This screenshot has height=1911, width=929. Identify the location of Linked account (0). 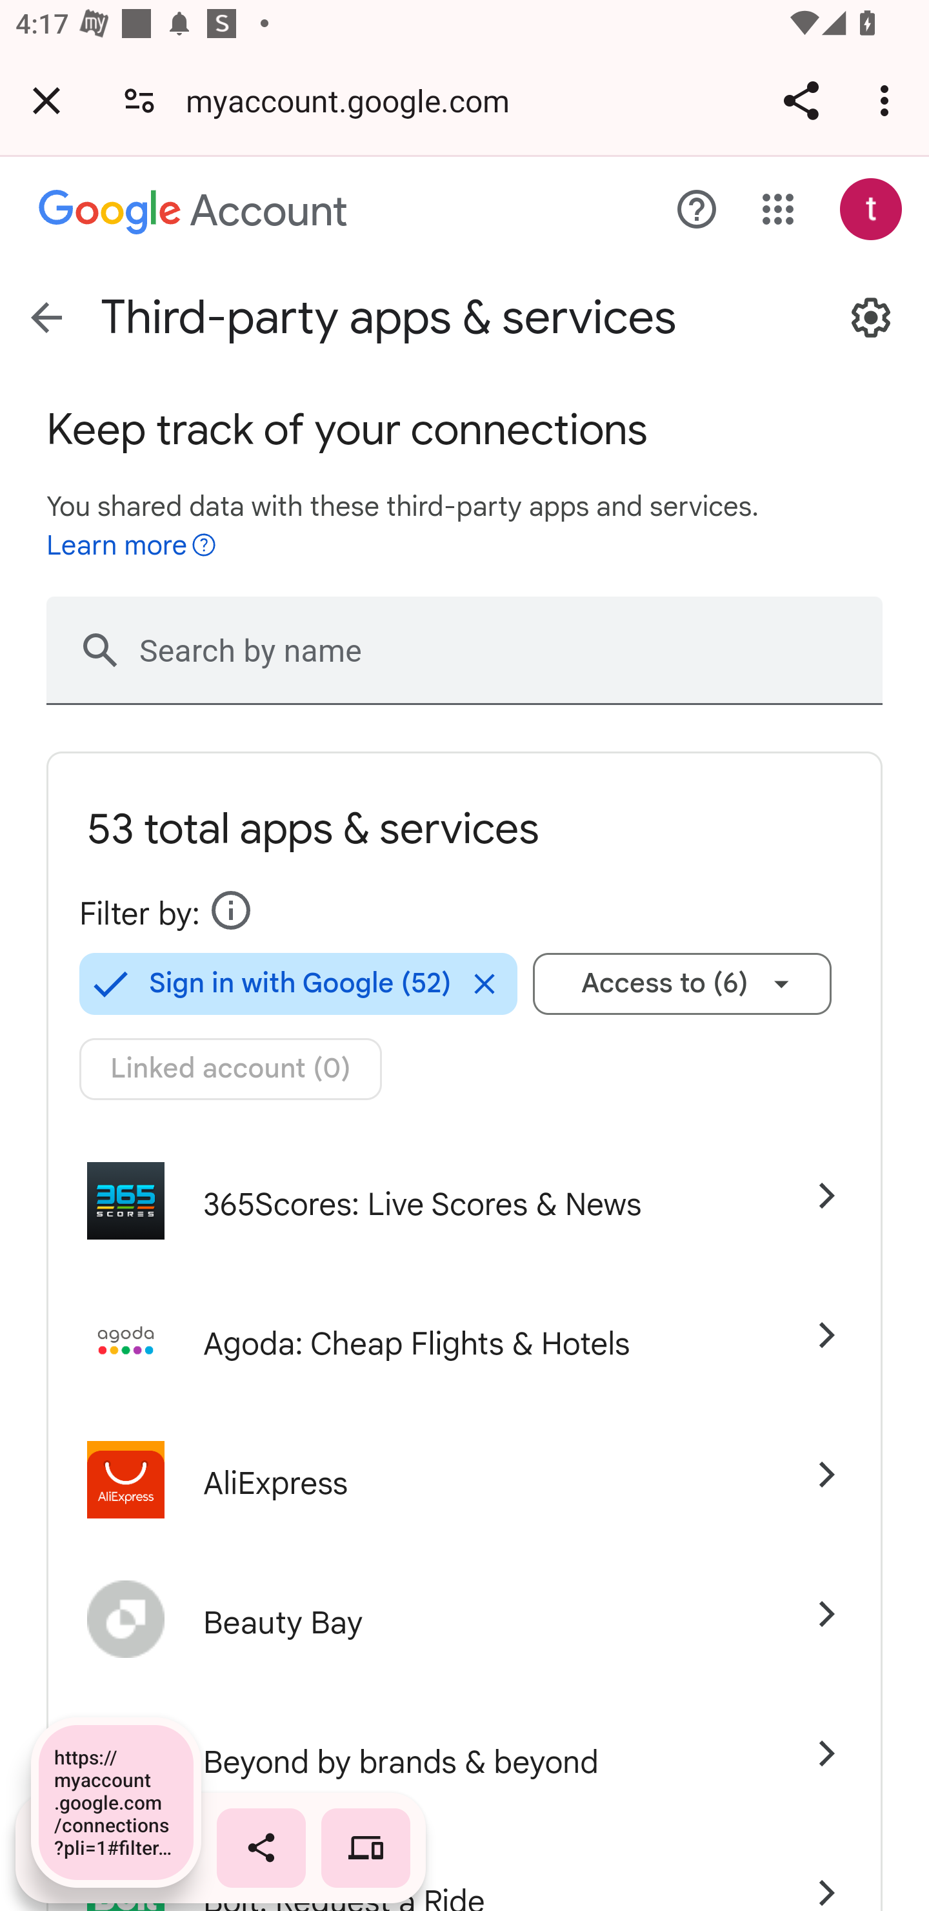
(231, 1069).